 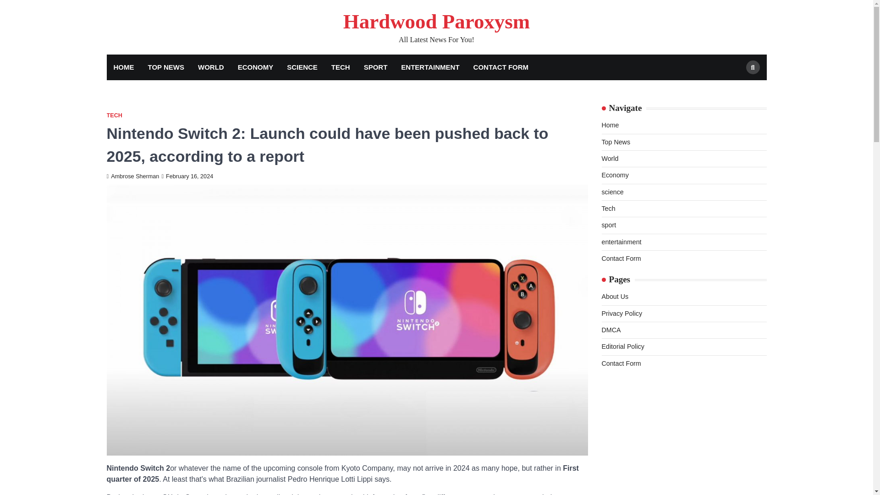 I want to click on WORLD, so click(x=211, y=67).